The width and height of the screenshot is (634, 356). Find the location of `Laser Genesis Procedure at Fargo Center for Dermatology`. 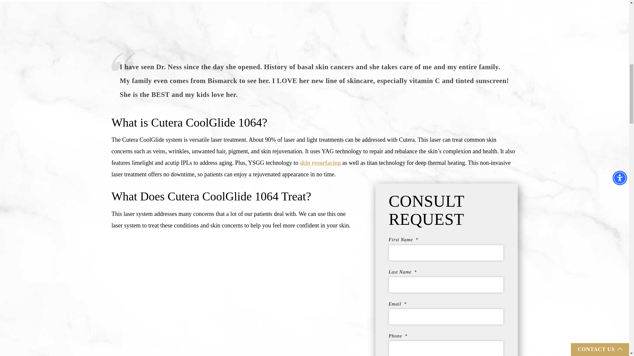

Laser Genesis Procedure at Fargo Center for Dermatology is located at coordinates (217, 294).